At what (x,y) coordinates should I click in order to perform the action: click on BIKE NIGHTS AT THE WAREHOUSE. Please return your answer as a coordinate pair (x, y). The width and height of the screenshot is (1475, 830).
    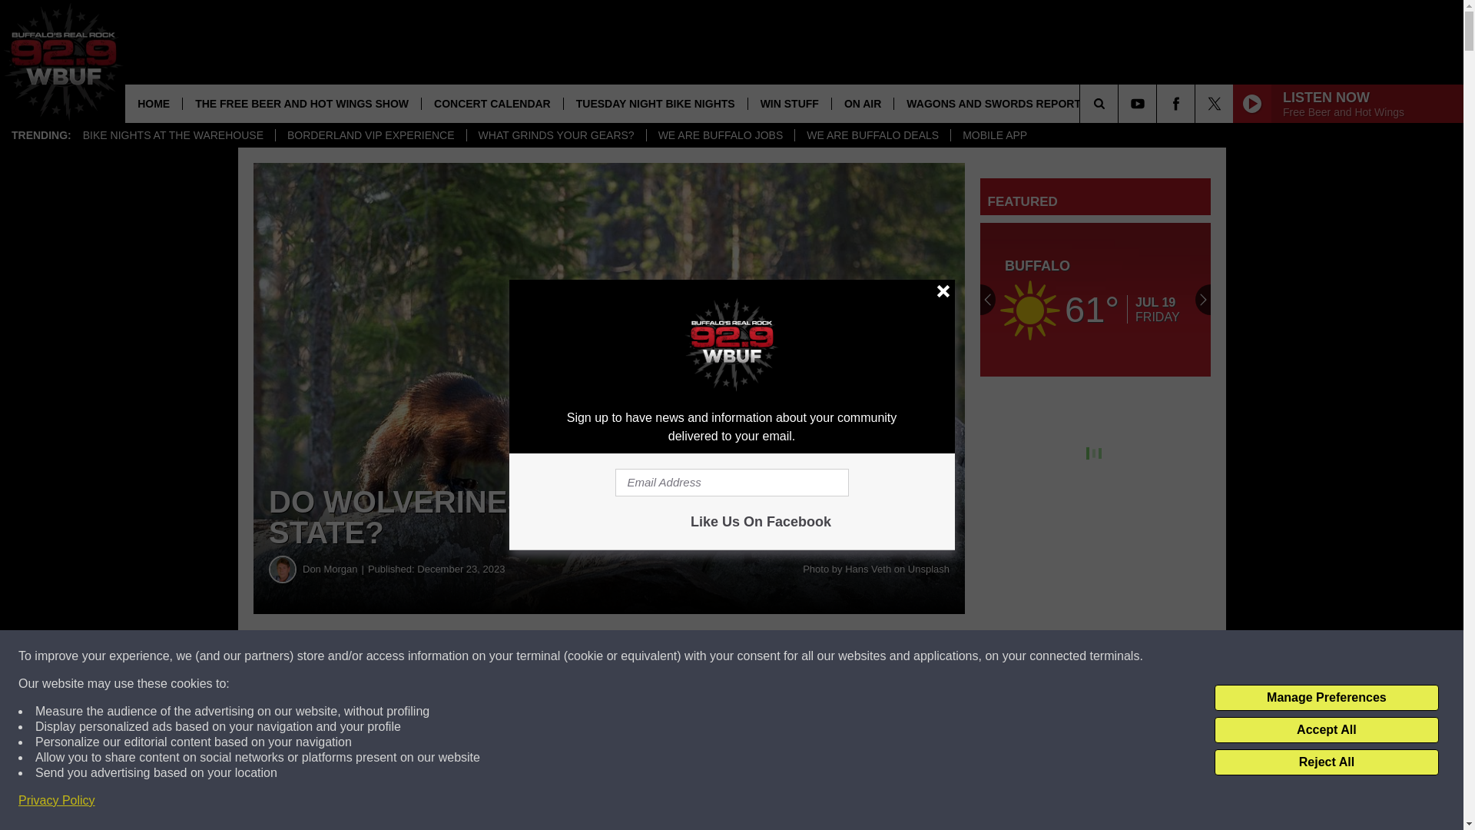
    Looking at the image, I should click on (172, 135).